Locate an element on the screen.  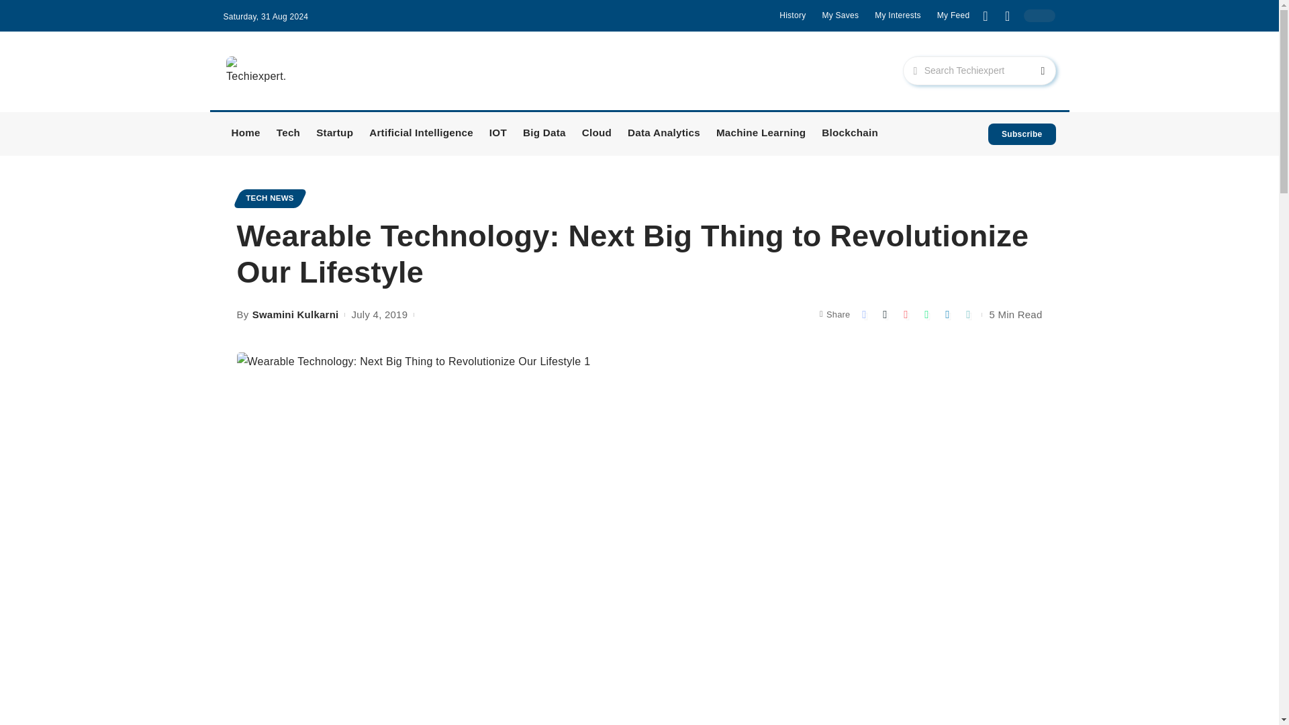
My Interests is located at coordinates (898, 15).